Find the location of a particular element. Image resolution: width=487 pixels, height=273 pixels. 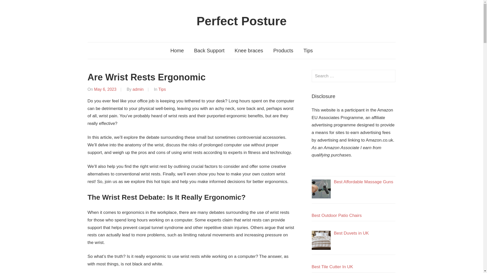

admin is located at coordinates (138, 89).